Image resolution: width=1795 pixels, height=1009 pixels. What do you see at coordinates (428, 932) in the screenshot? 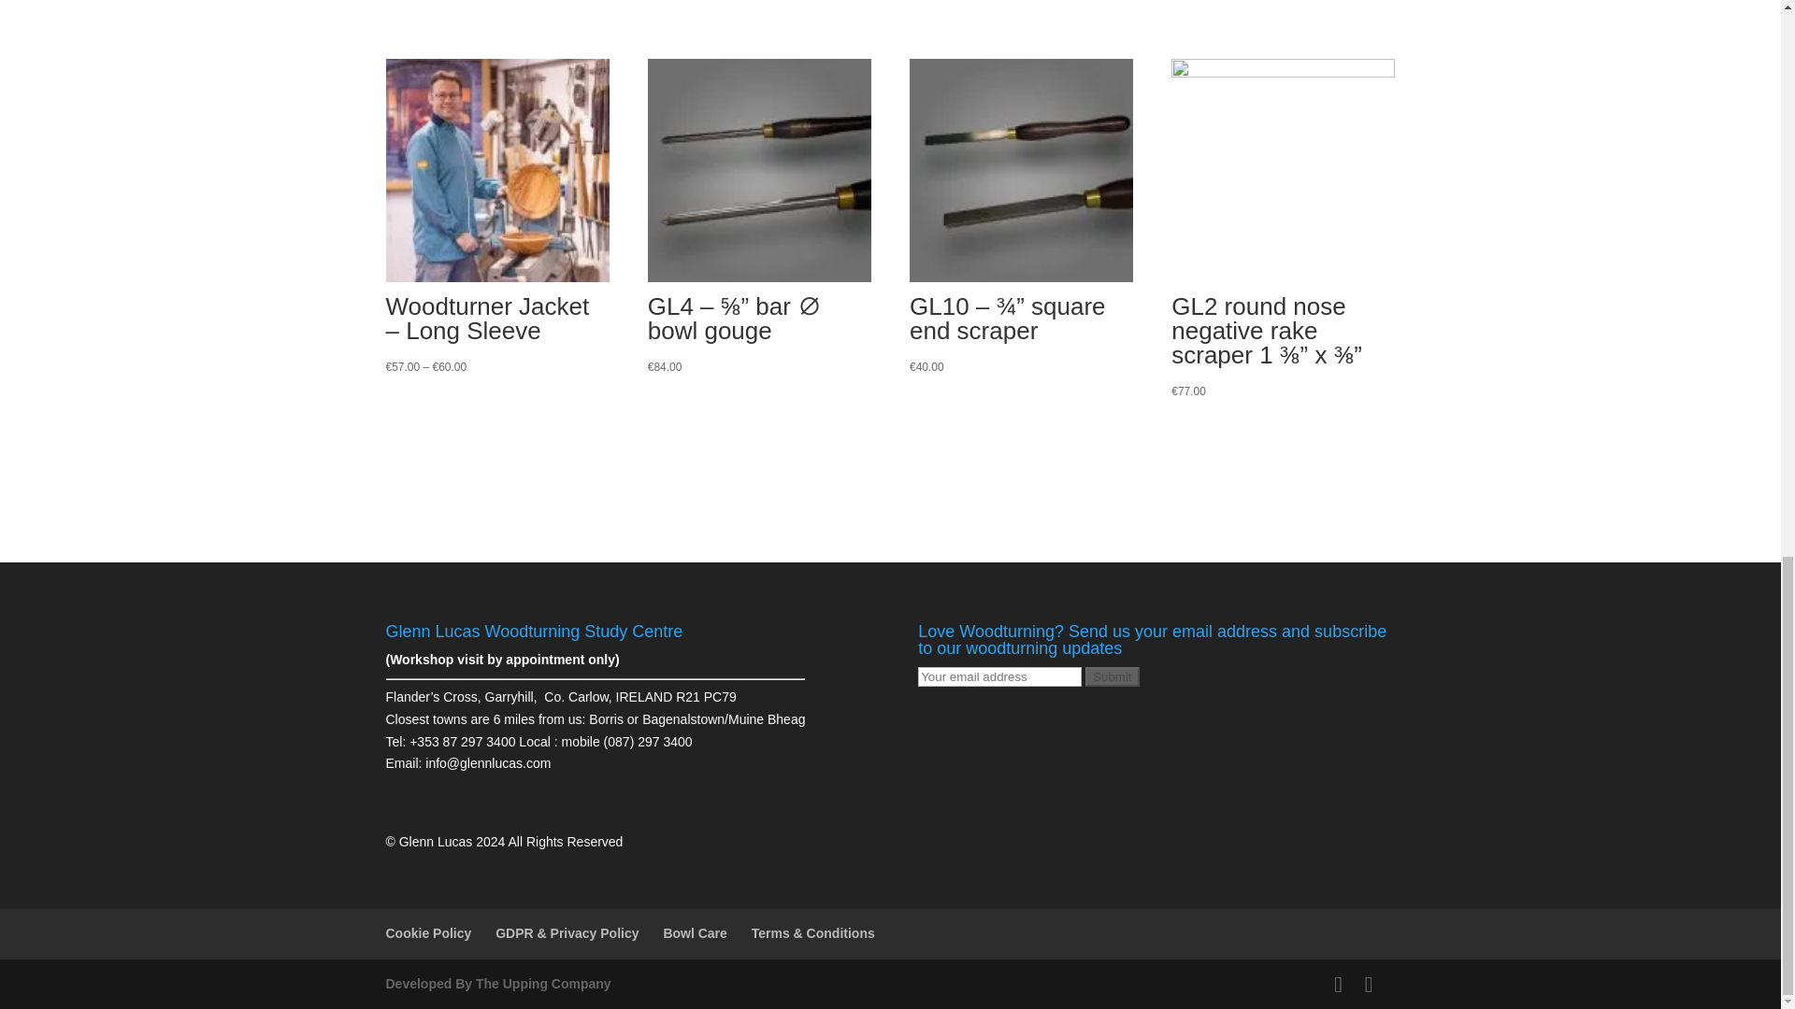
I see `Cookie Policy` at bounding box center [428, 932].